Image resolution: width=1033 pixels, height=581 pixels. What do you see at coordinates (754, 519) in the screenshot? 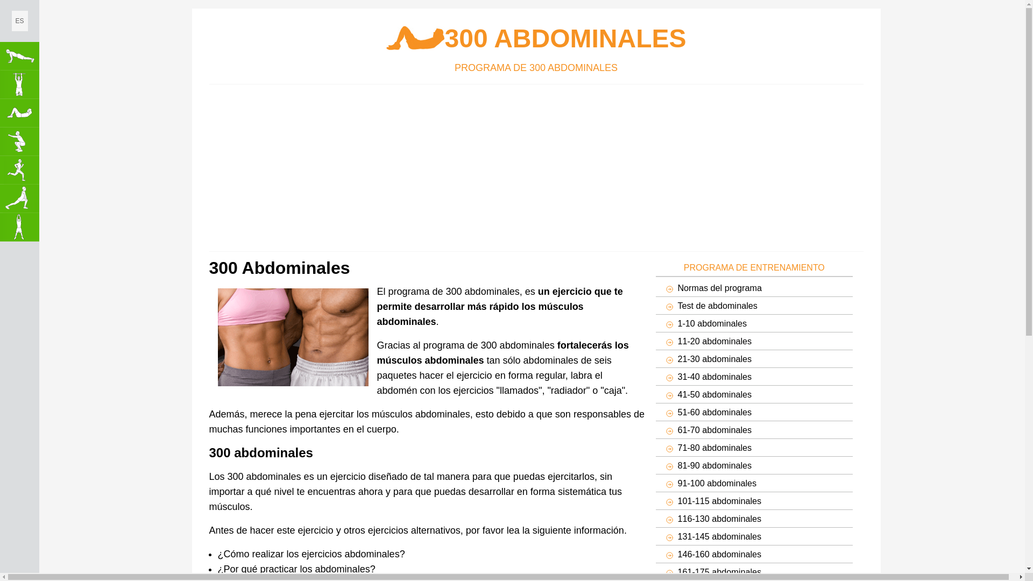
I see `116-130 abdominales` at bounding box center [754, 519].